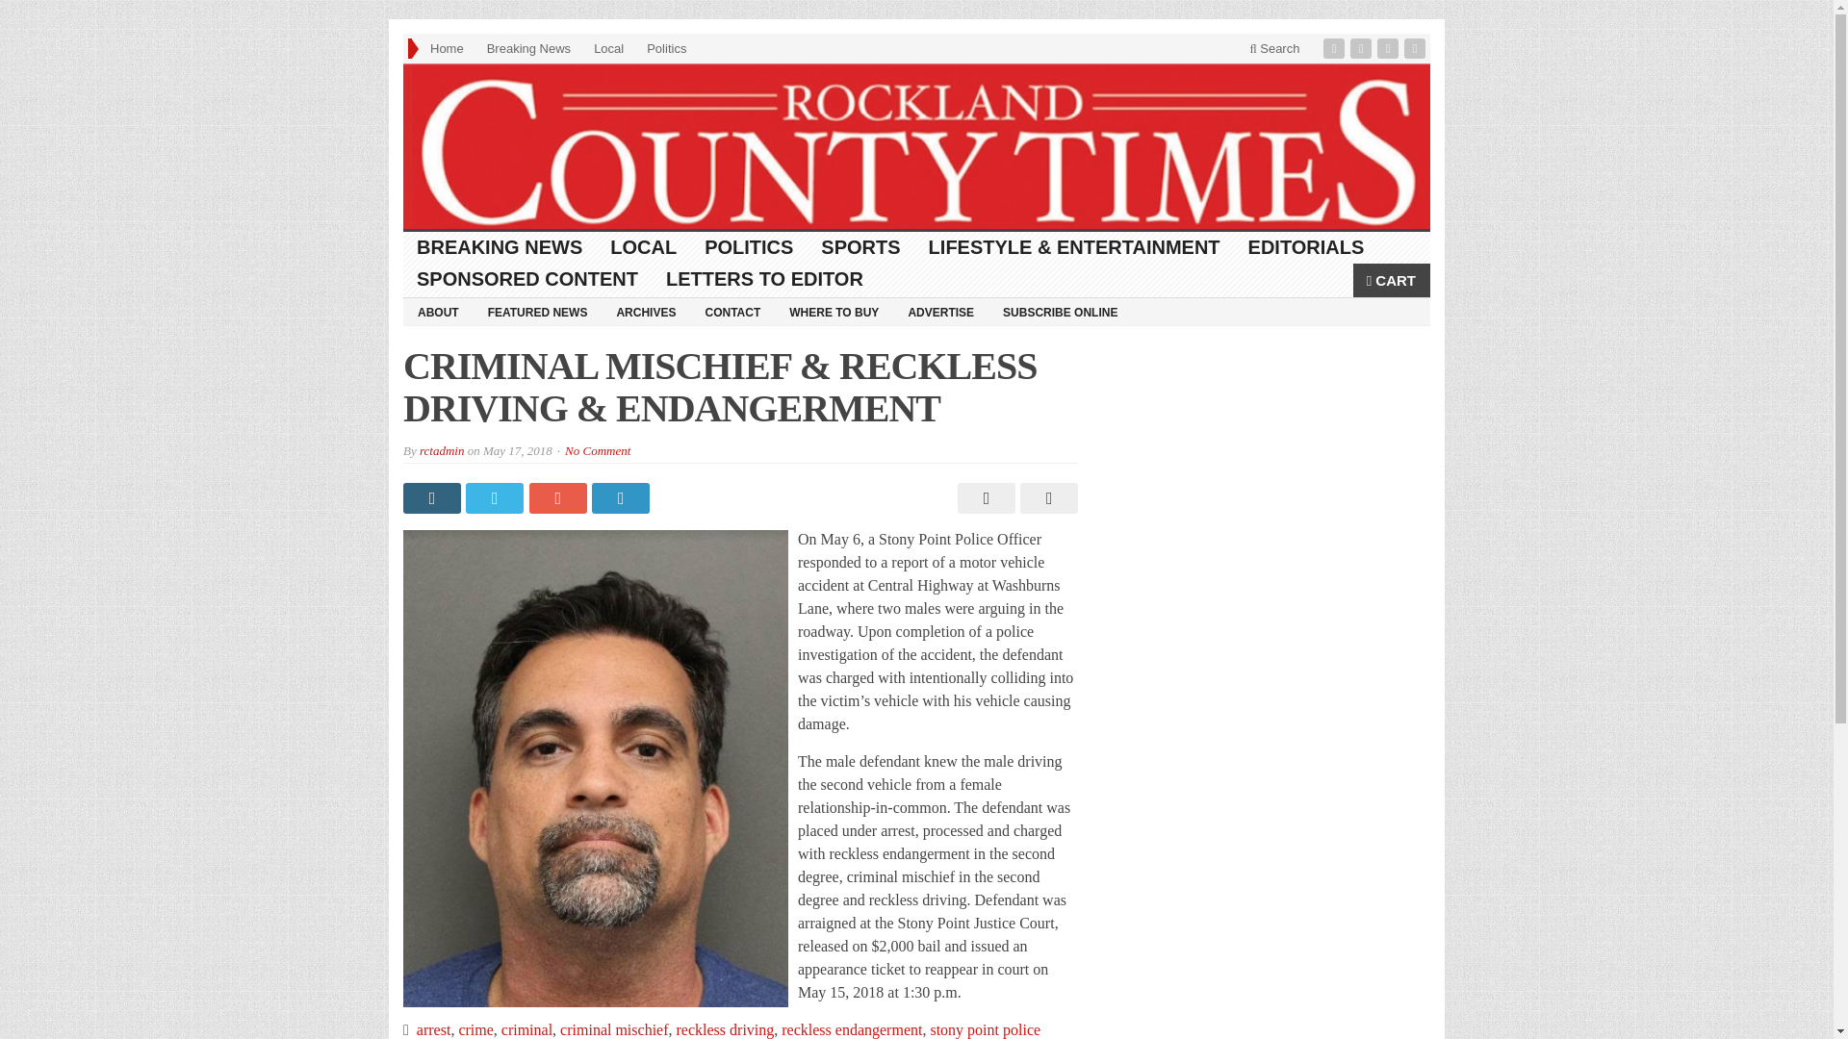 The width and height of the screenshot is (1848, 1039). What do you see at coordinates (764, 279) in the screenshot?
I see `LETTERS TO EDITOR` at bounding box center [764, 279].